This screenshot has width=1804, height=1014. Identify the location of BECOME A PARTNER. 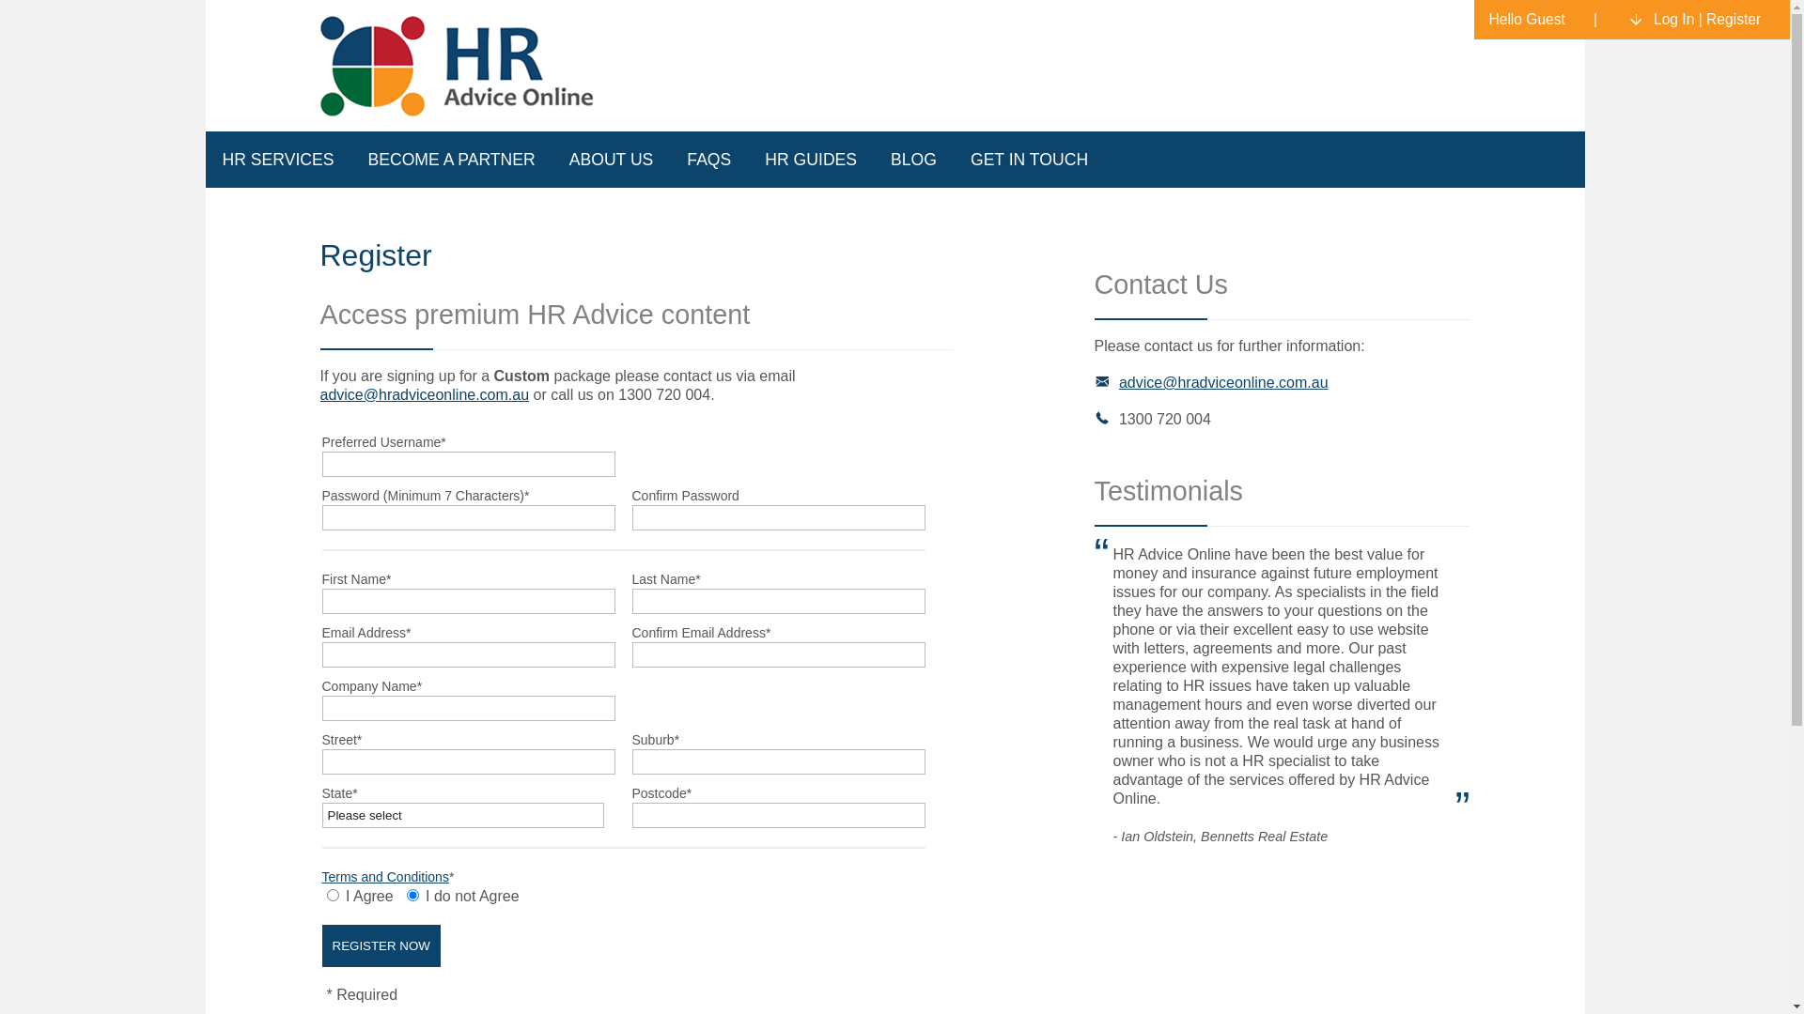
(451, 160).